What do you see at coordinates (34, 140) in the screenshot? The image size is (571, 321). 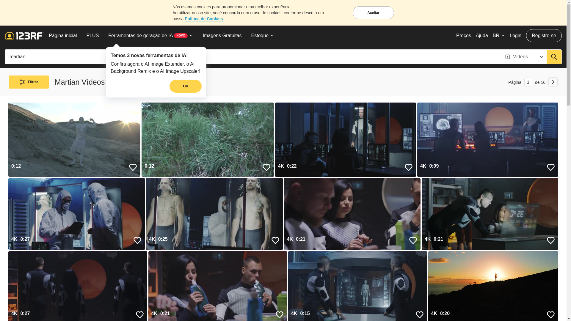 I see `2` at bounding box center [34, 140].